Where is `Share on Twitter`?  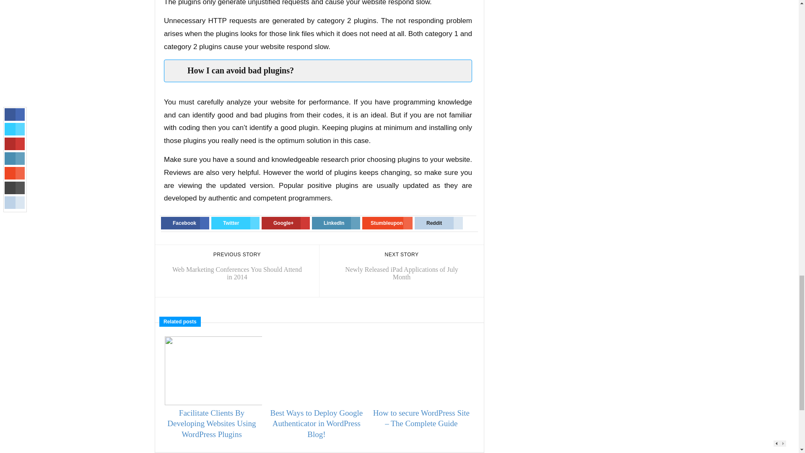
Share on Twitter is located at coordinates (387, 223).